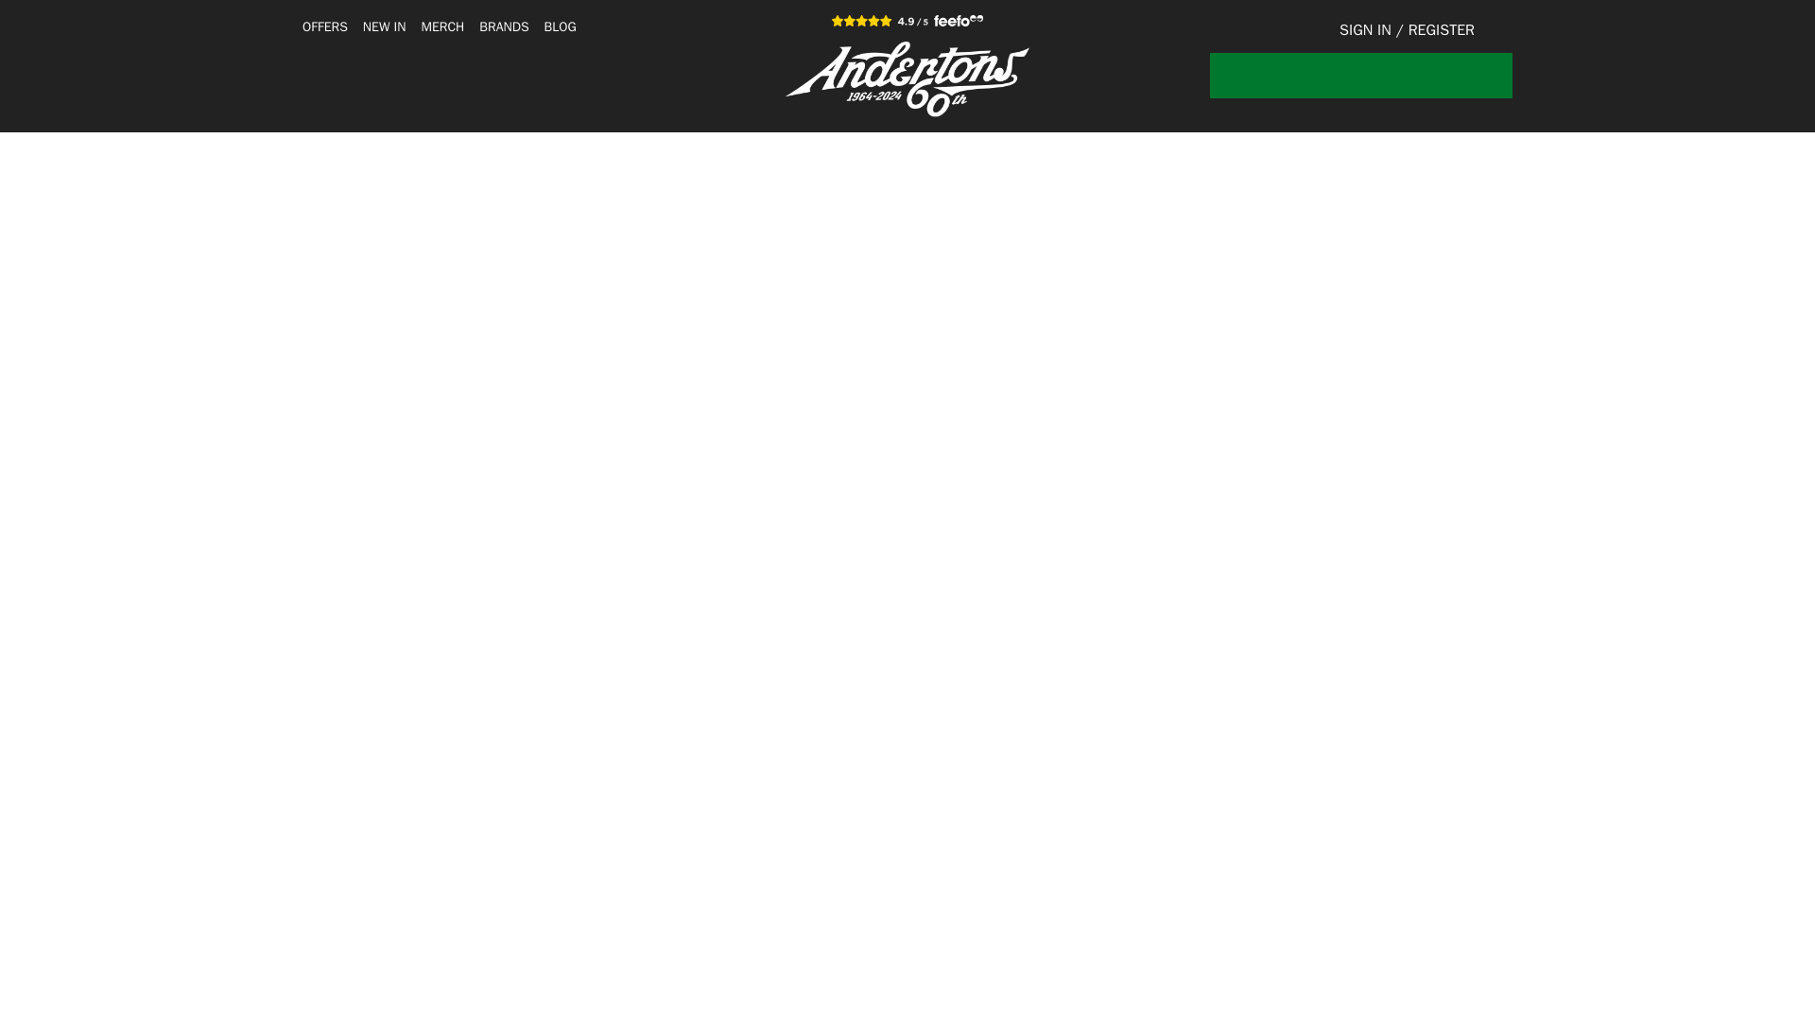 This screenshot has height=1021, width=1815. What do you see at coordinates (325, 26) in the screenshot?
I see `OFFERS` at bounding box center [325, 26].